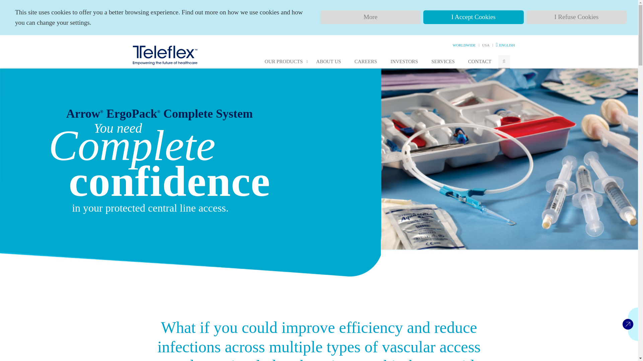  What do you see at coordinates (404, 62) in the screenshot?
I see `INVESTORS` at bounding box center [404, 62].